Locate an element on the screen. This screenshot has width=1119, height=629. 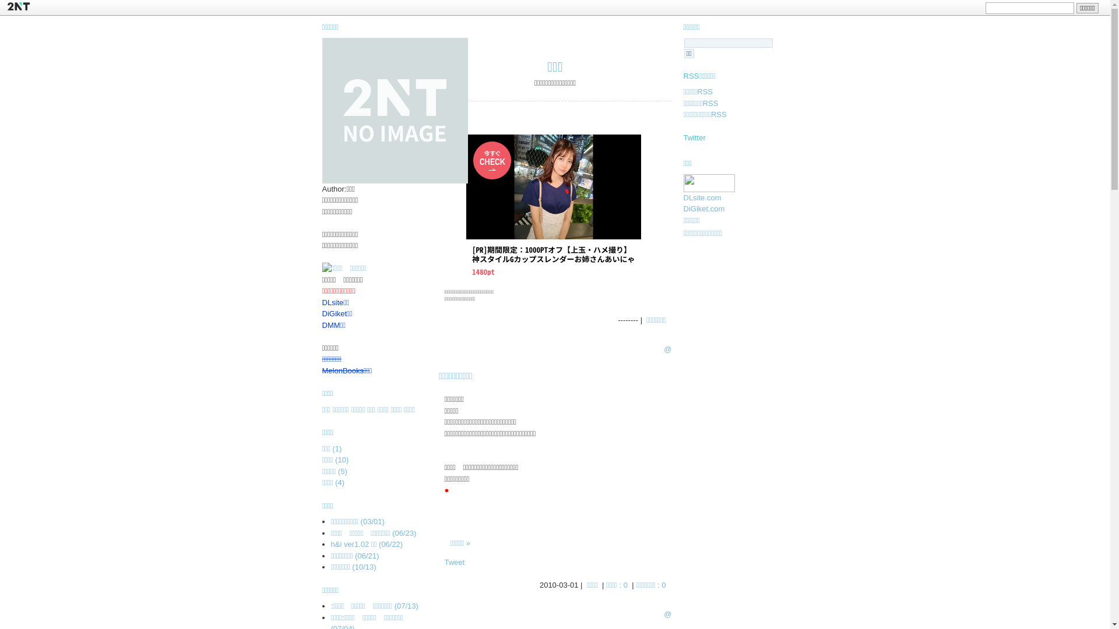
DiGiket.com is located at coordinates (704, 209).